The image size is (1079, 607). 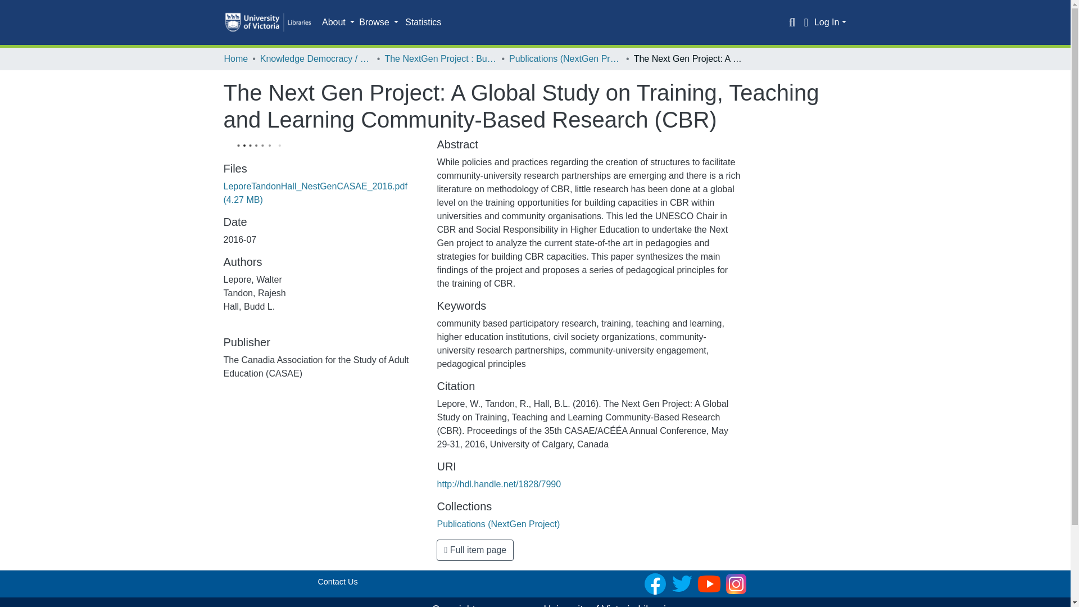 I want to click on Log In, so click(x=830, y=22).